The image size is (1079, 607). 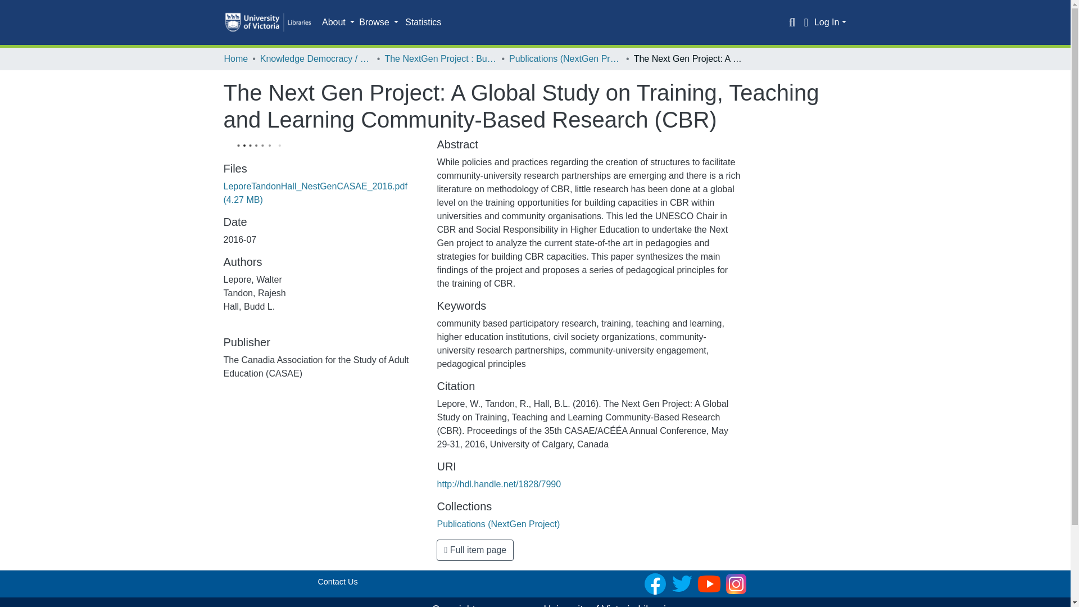 I want to click on Log In, so click(x=830, y=22).